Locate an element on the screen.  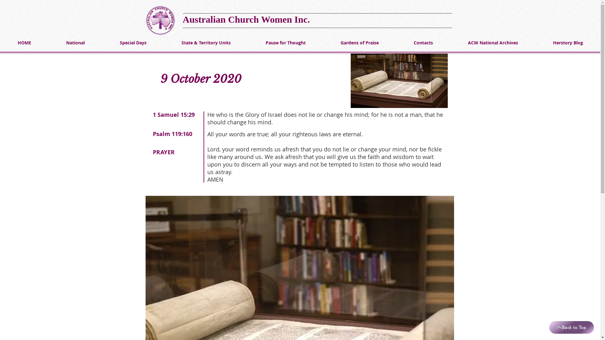
Special Days is located at coordinates (133, 43).